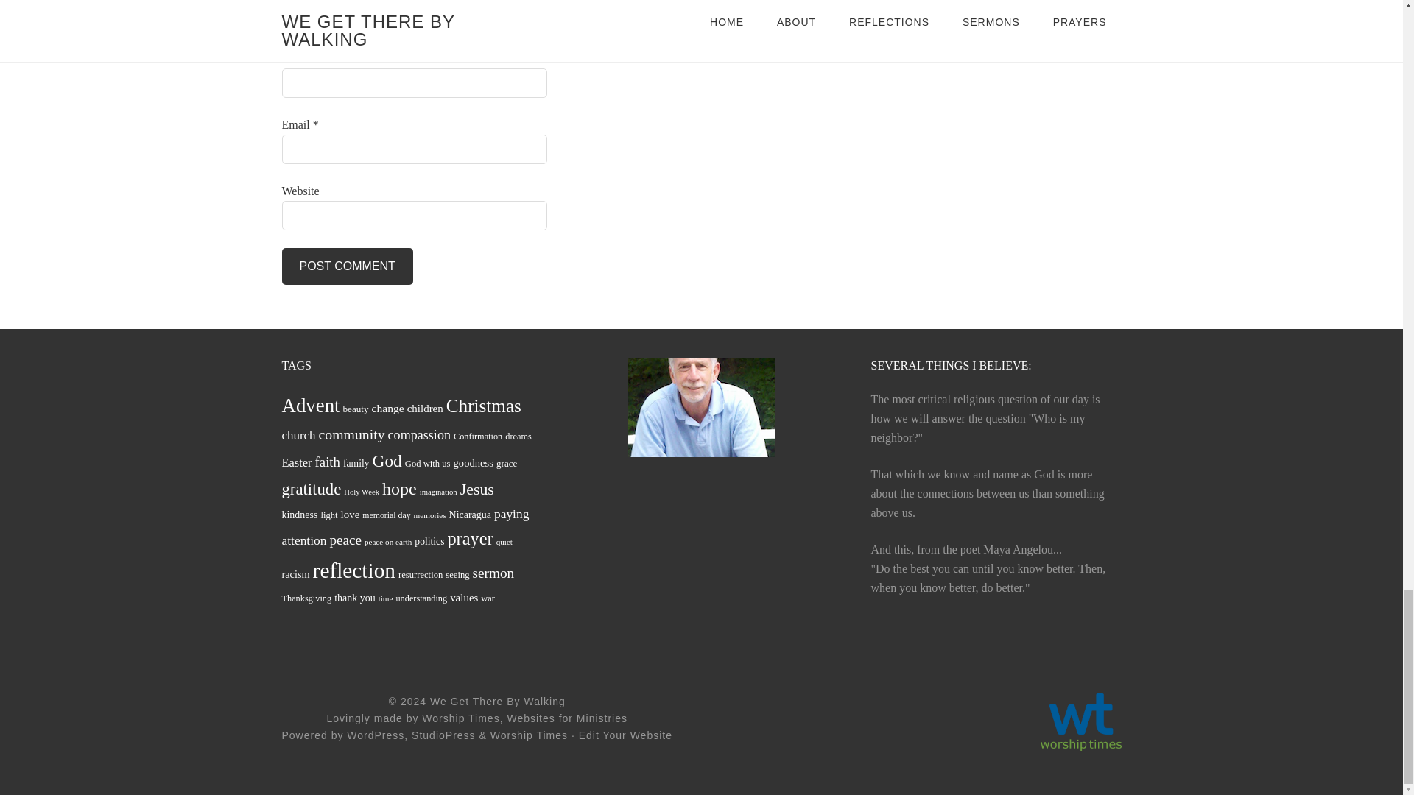 The image size is (1414, 795). I want to click on faith, so click(328, 462).